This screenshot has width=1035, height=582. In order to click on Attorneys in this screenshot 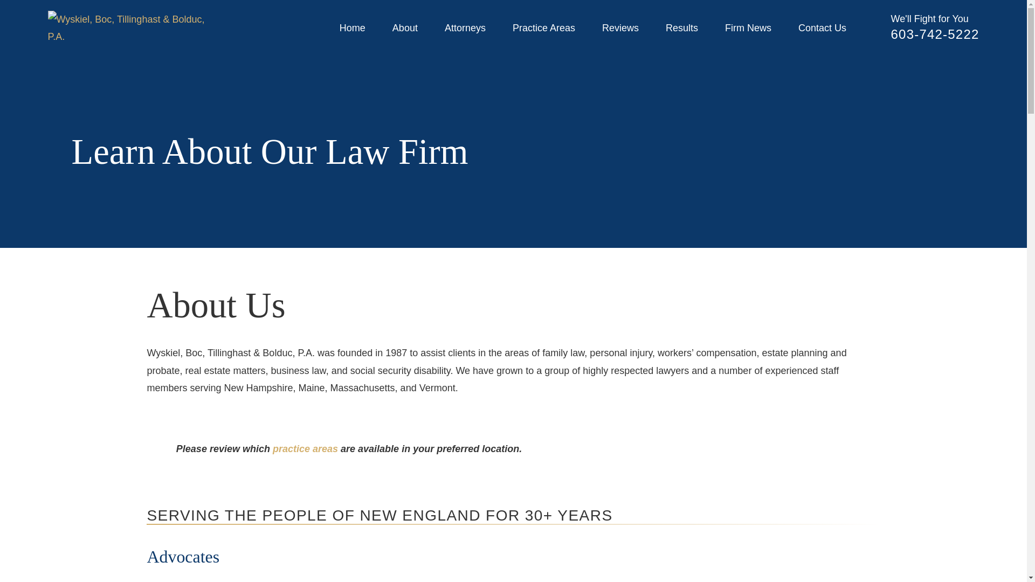, I will do `click(465, 28)`.